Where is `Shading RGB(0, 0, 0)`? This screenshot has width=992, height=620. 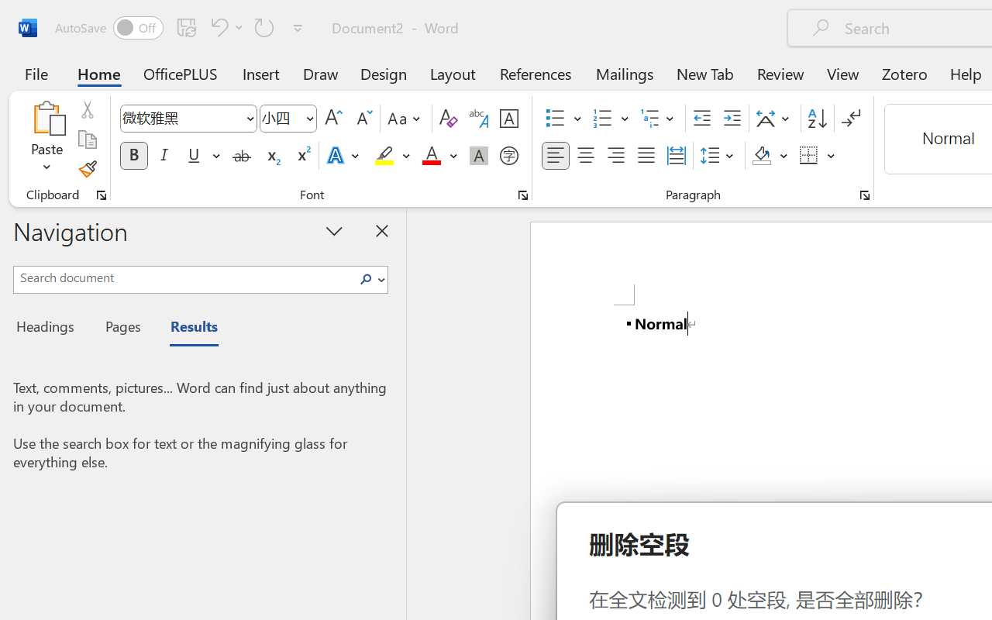 Shading RGB(0, 0, 0) is located at coordinates (761, 156).